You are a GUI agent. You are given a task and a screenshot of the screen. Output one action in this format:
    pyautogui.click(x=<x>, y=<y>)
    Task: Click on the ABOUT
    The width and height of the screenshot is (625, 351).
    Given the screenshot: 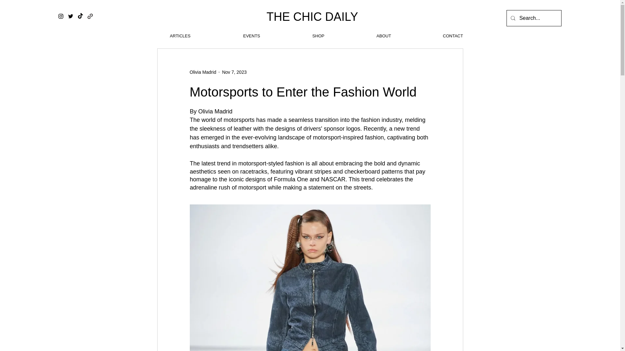 What is the action you would take?
    pyautogui.click(x=383, y=36)
    